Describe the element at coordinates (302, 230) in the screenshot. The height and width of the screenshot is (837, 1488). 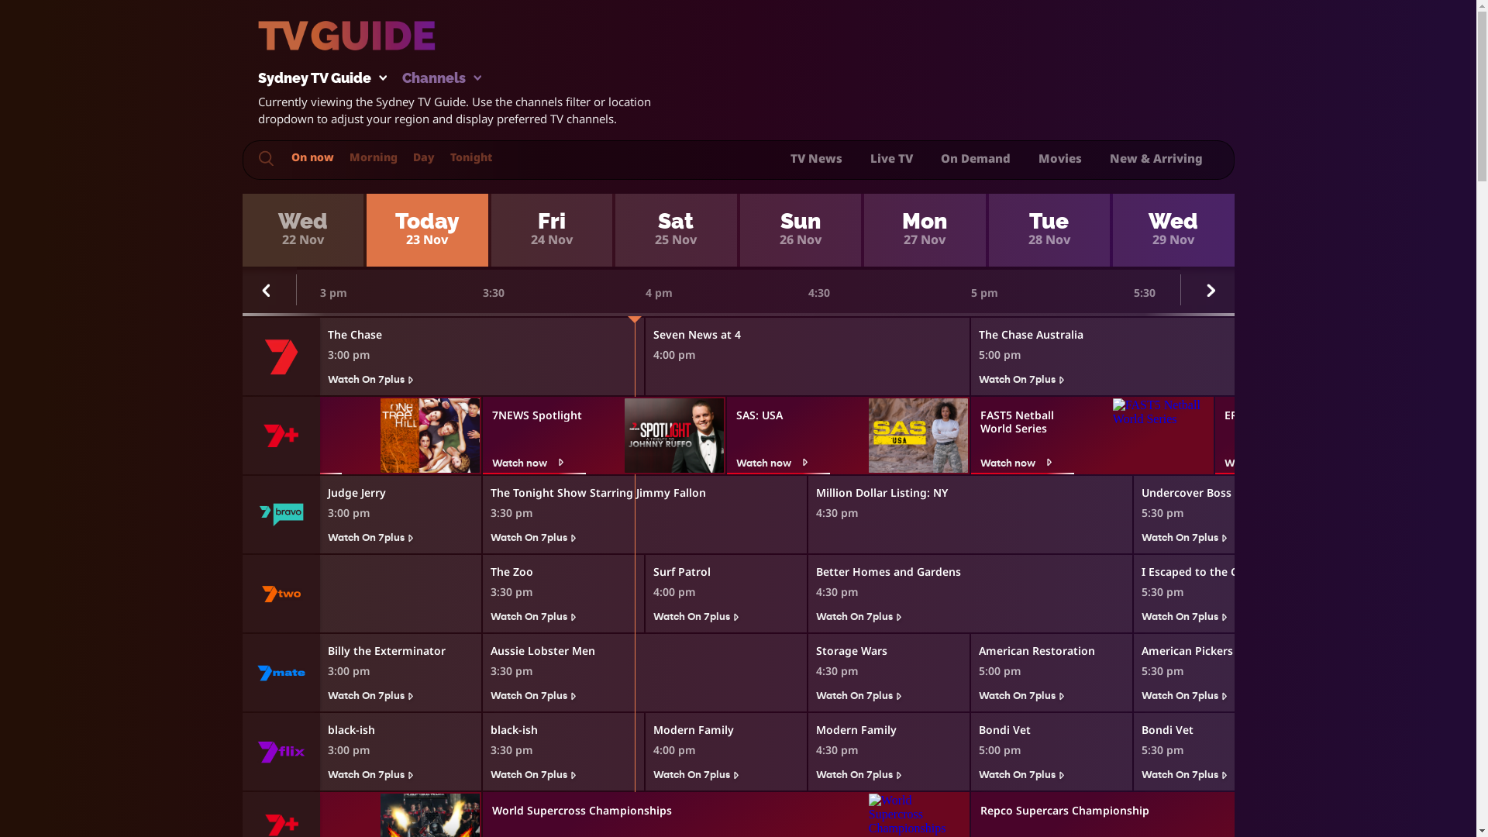
I see `Wed
22 Nov` at that location.